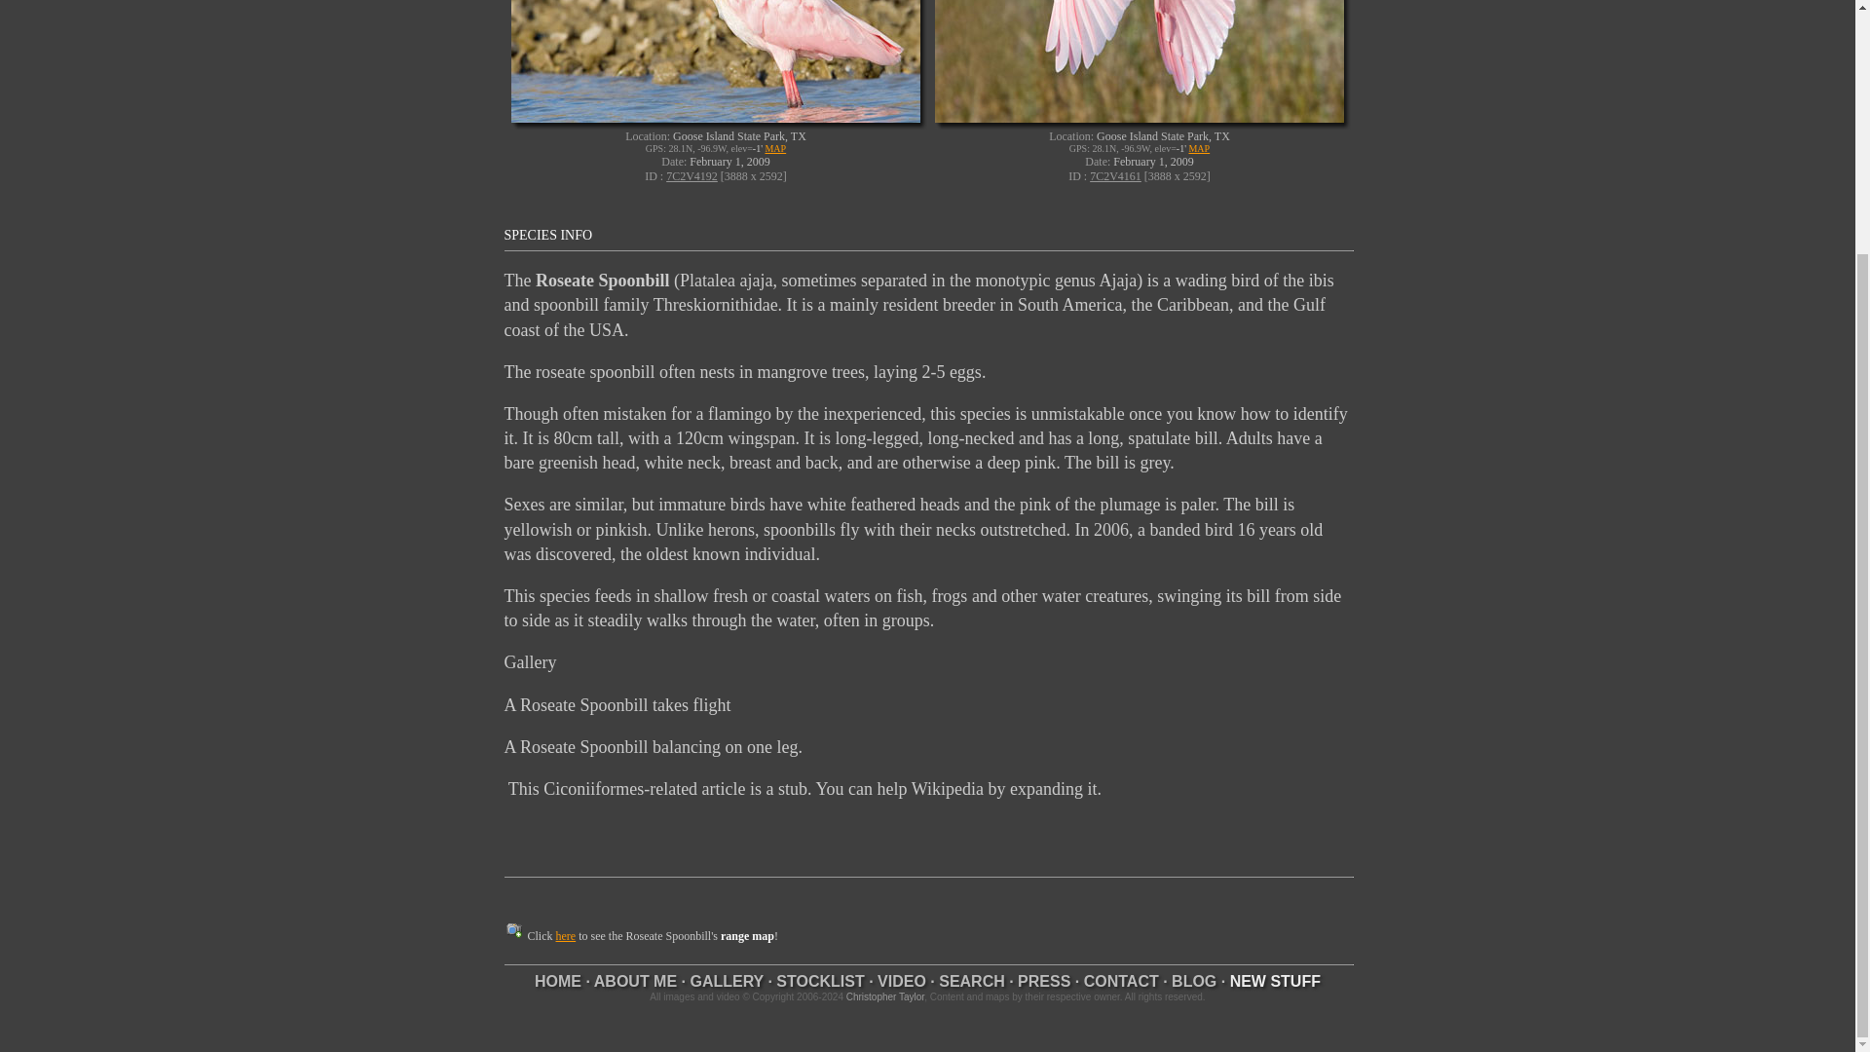  What do you see at coordinates (558, 982) in the screenshot?
I see `Home` at bounding box center [558, 982].